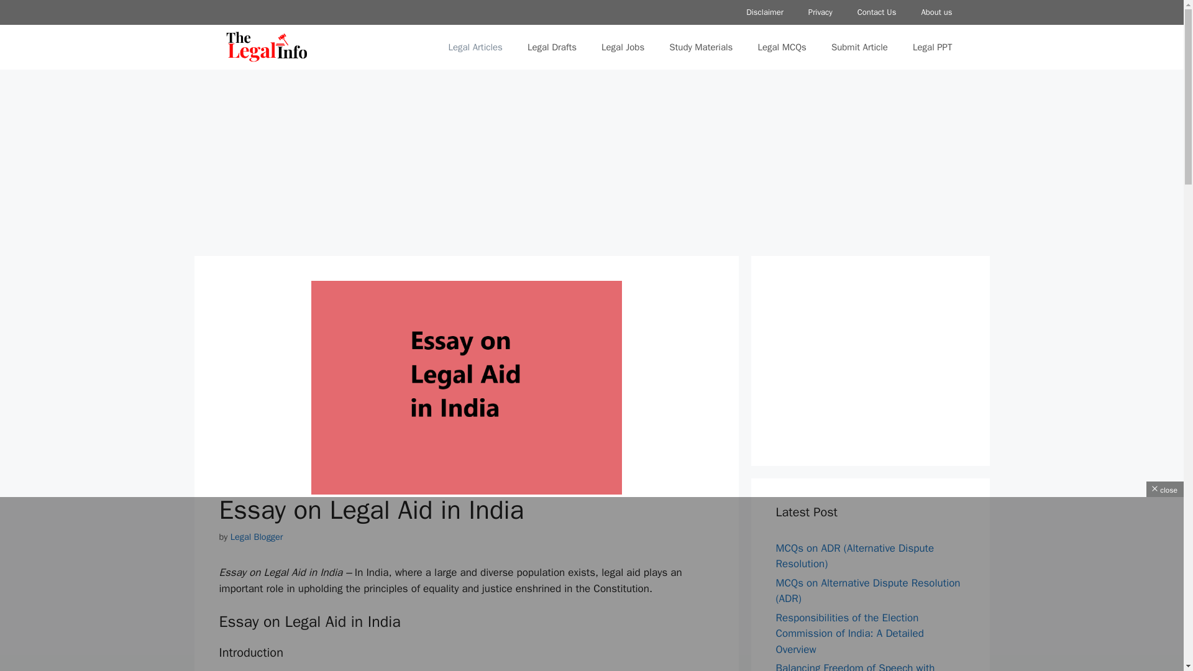 The image size is (1193, 671). Describe the element at coordinates (623, 47) in the screenshot. I see `Legal Jobs` at that location.